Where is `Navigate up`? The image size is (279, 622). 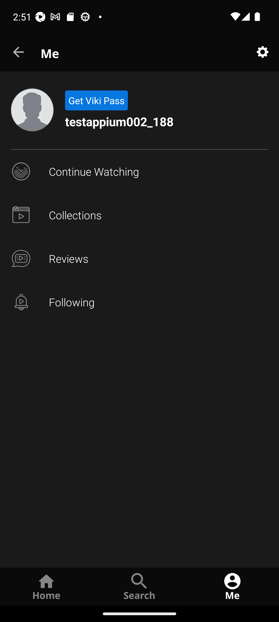 Navigate up is located at coordinates (19, 52).